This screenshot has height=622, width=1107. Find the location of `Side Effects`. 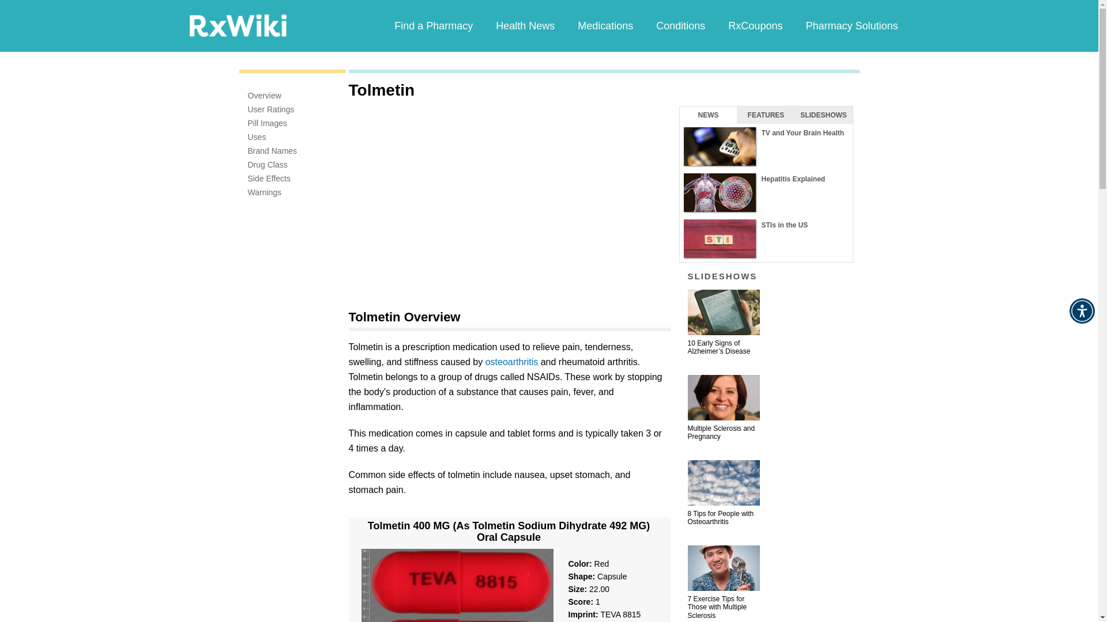

Side Effects is located at coordinates (269, 179).